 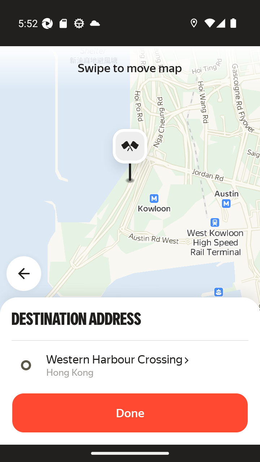 I want to click on Back, so click(x=28, y=269).